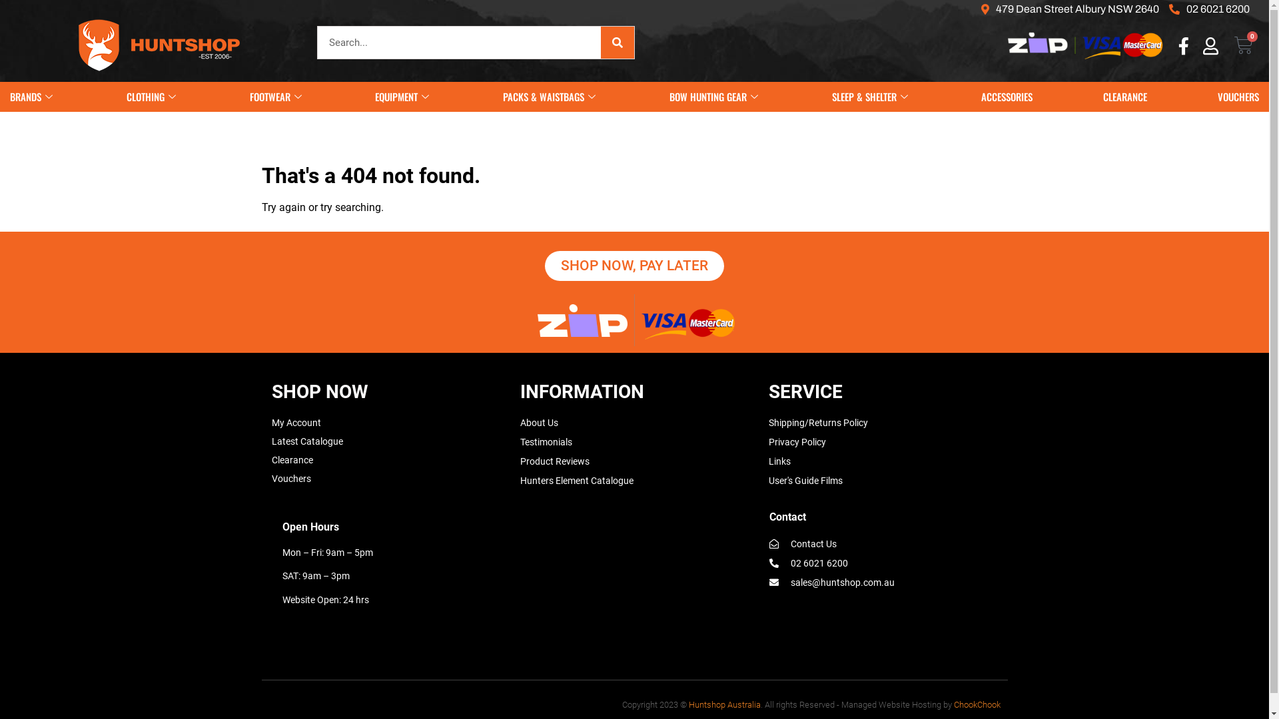  Describe the element at coordinates (1070, 9) in the screenshot. I see `479 Dean Street Albury NSW 2640` at that location.